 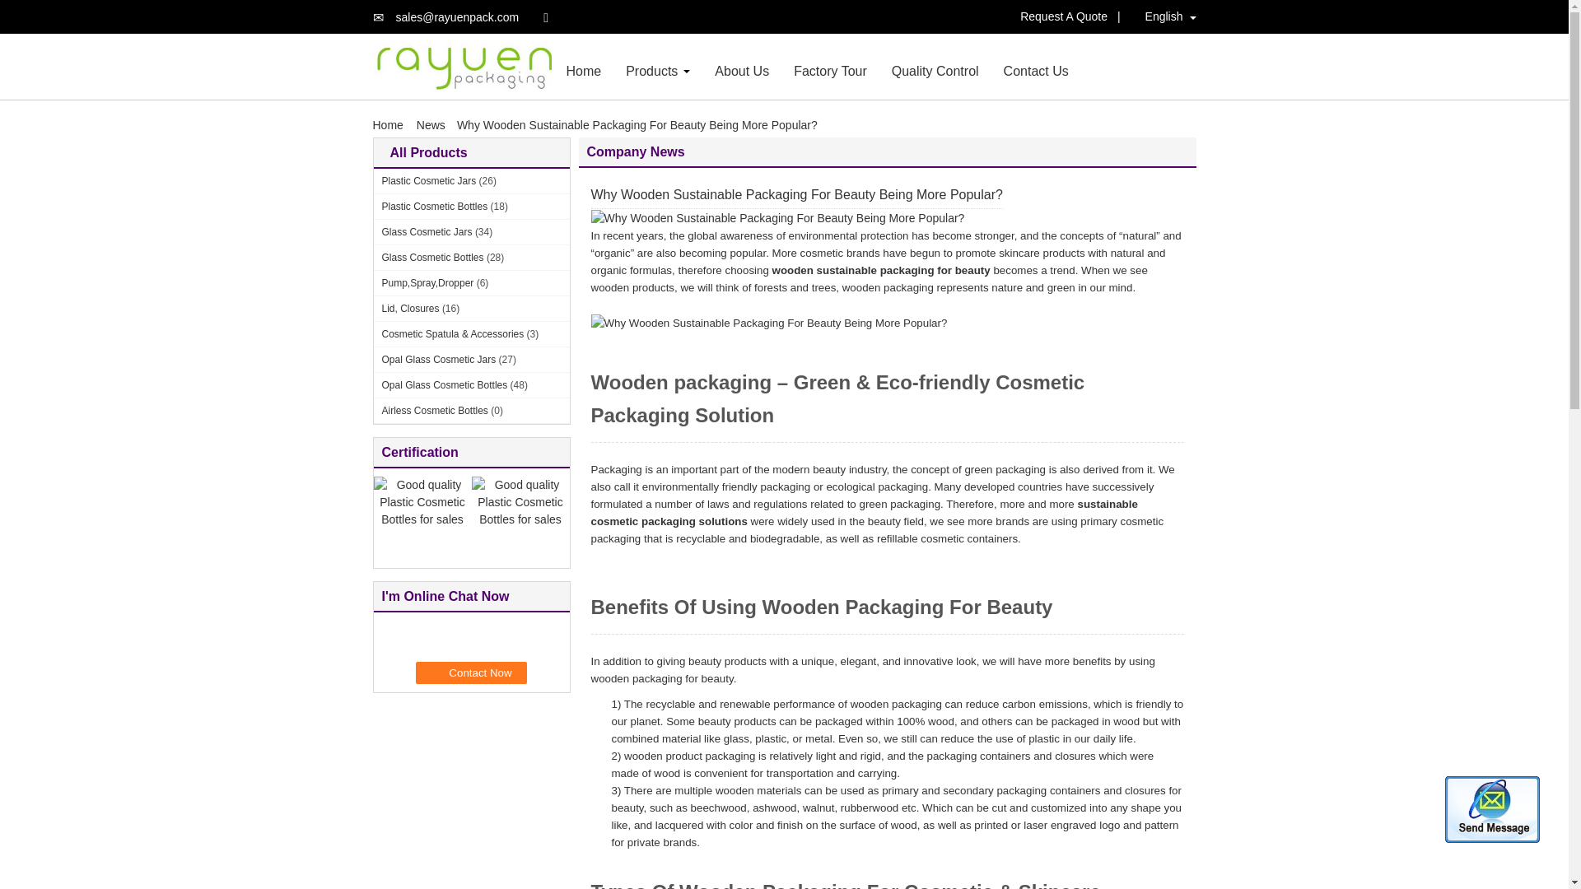 What do you see at coordinates (1067, 16) in the screenshot?
I see `Quote` at bounding box center [1067, 16].